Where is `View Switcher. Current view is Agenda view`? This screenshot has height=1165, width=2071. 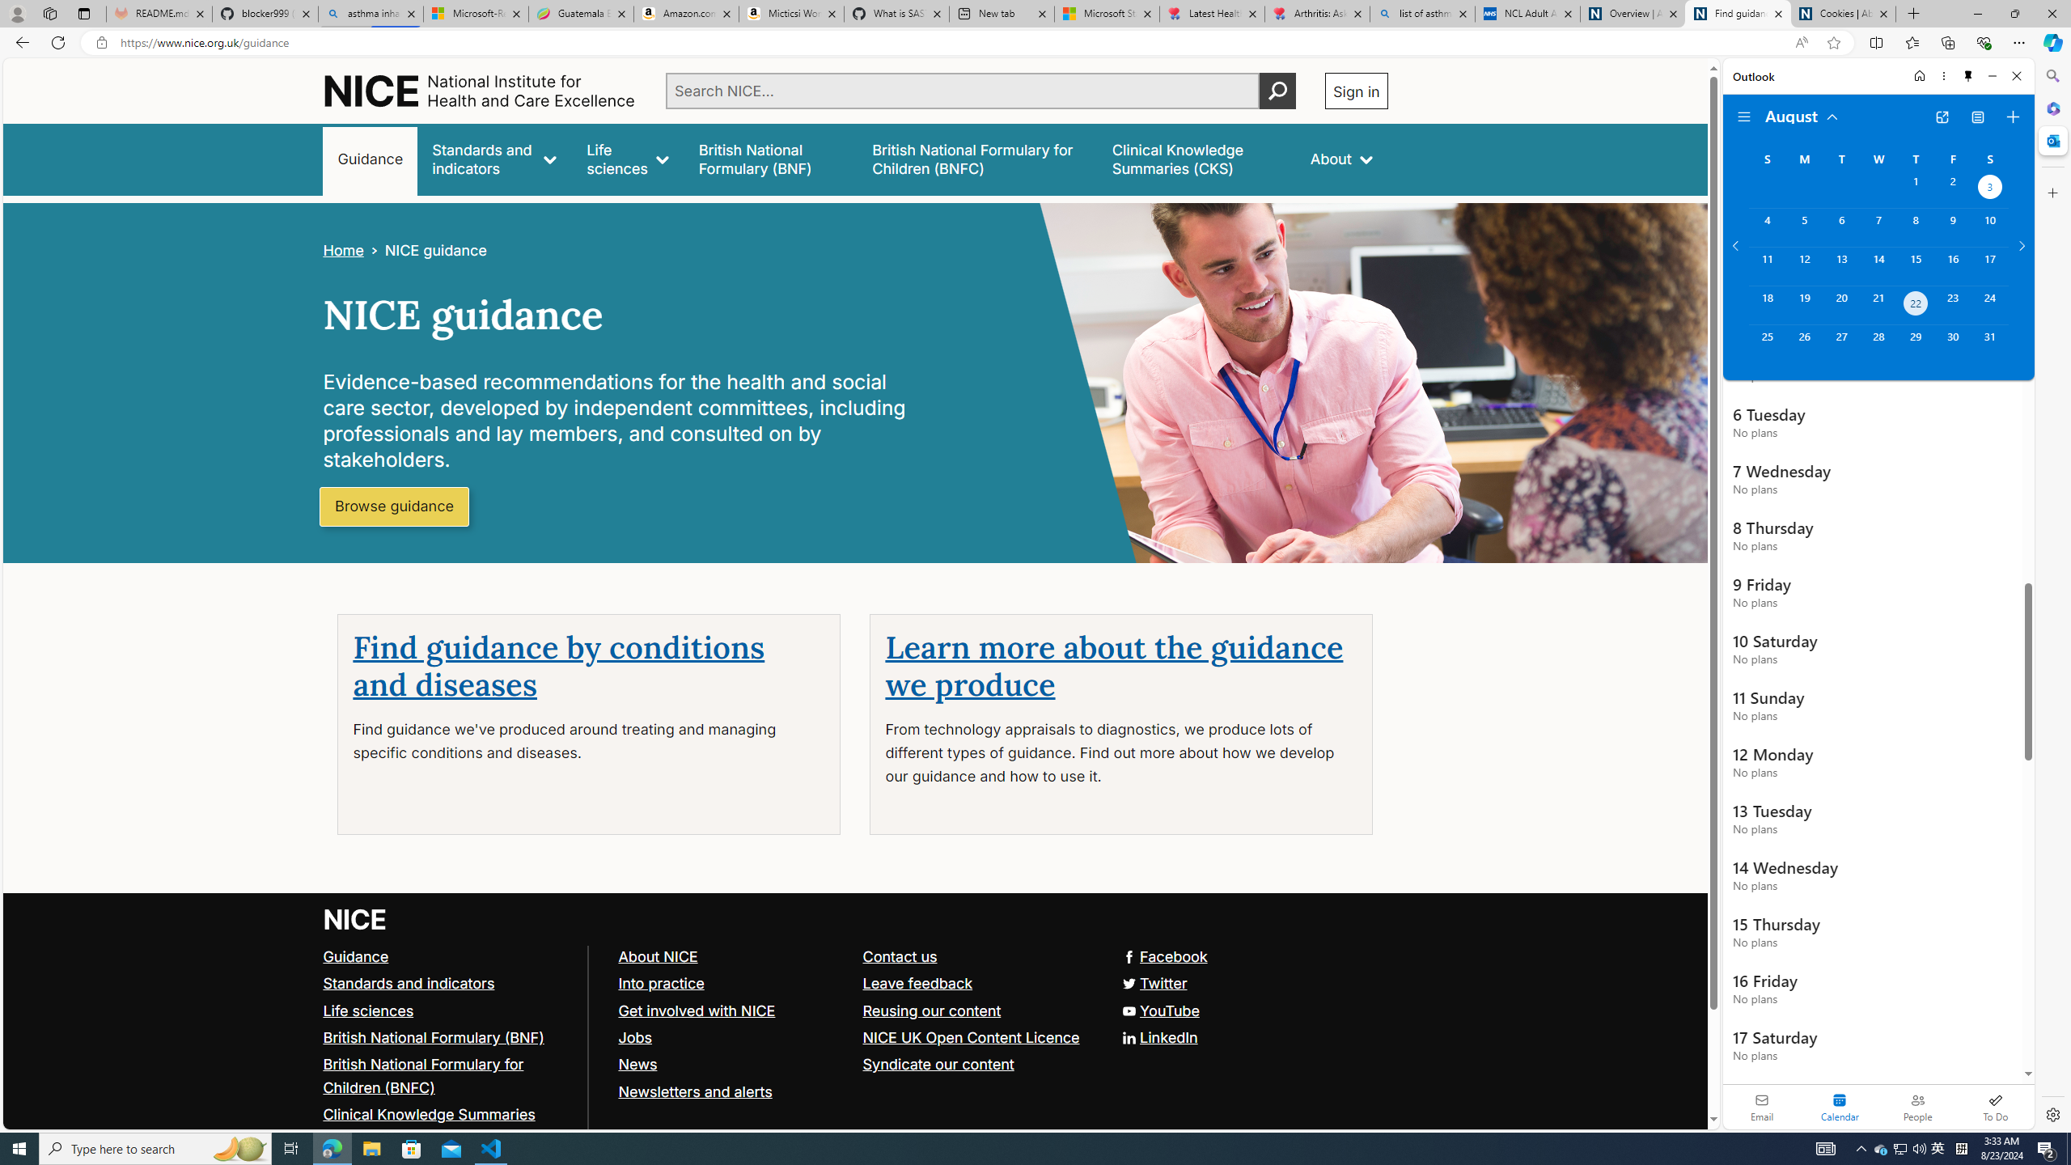
View Switcher. Current view is Agenda view is located at coordinates (1977, 117).